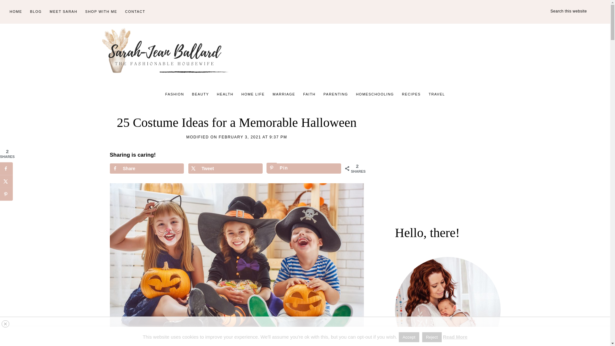 The height and width of the screenshot is (346, 615). What do you see at coordinates (225, 169) in the screenshot?
I see `Share on X` at bounding box center [225, 169].